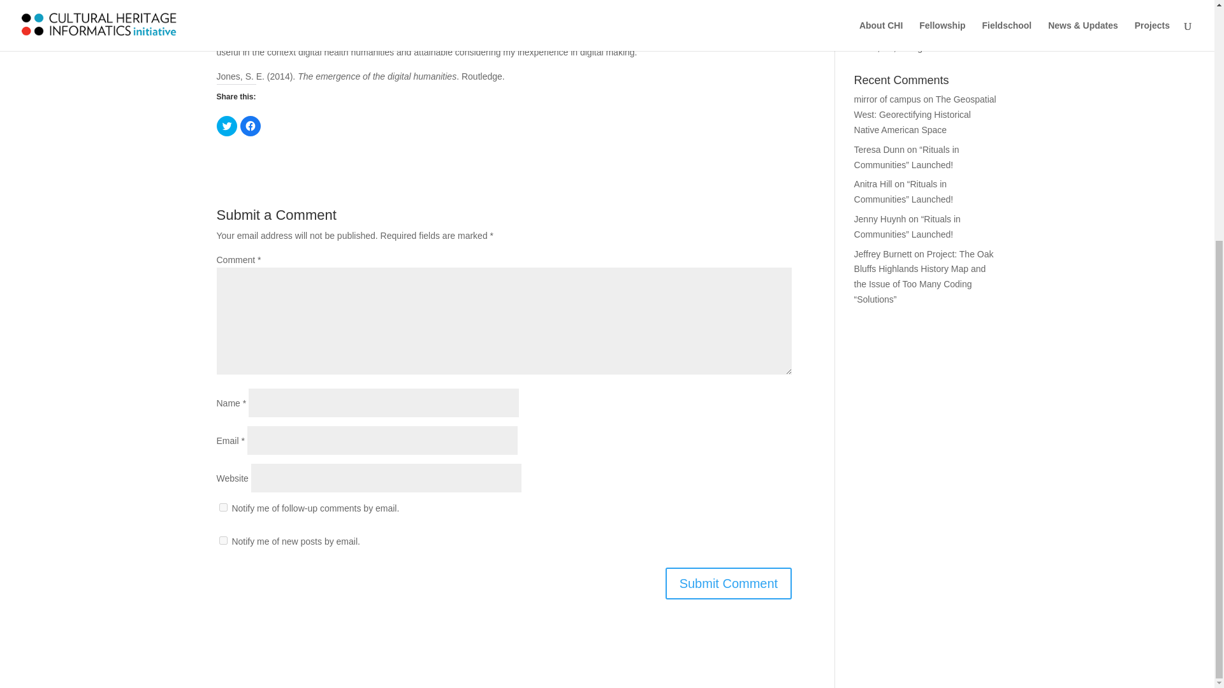 The height and width of the screenshot is (688, 1224). I want to click on Submit Comment, so click(729, 584).